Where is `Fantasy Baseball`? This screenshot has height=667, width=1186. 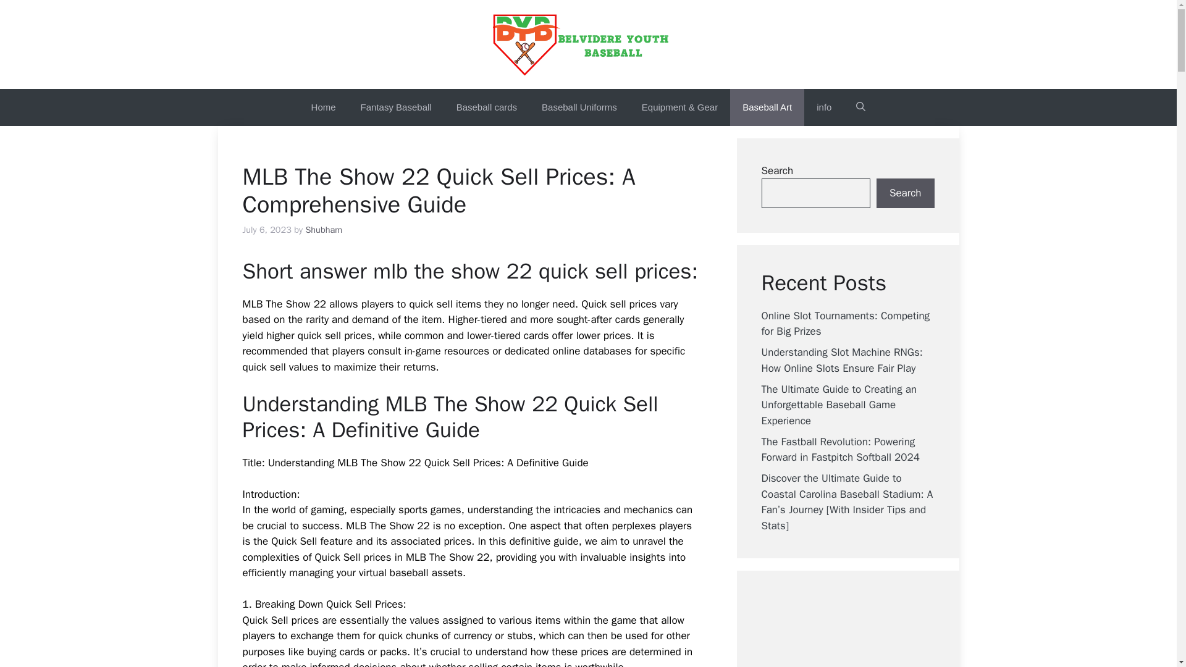
Fantasy Baseball is located at coordinates (396, 107).